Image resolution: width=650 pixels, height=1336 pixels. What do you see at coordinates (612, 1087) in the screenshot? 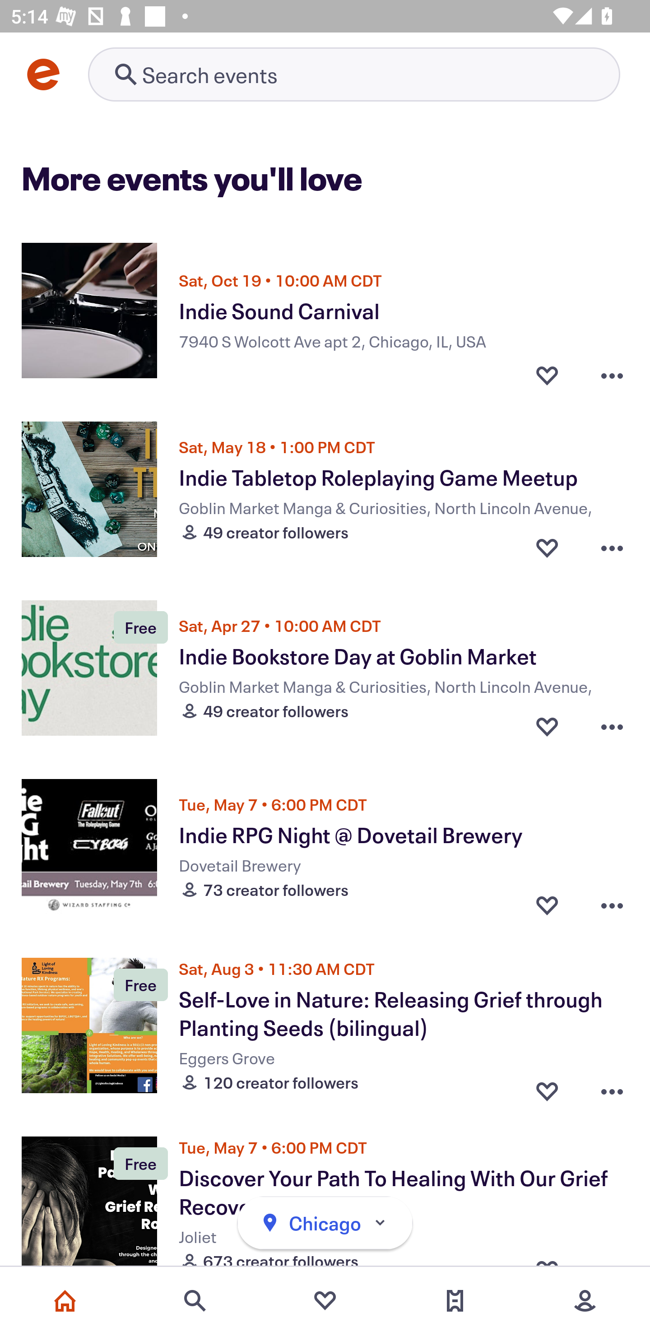
I see `Overflow menu button` at bounding box center [612, 1087].